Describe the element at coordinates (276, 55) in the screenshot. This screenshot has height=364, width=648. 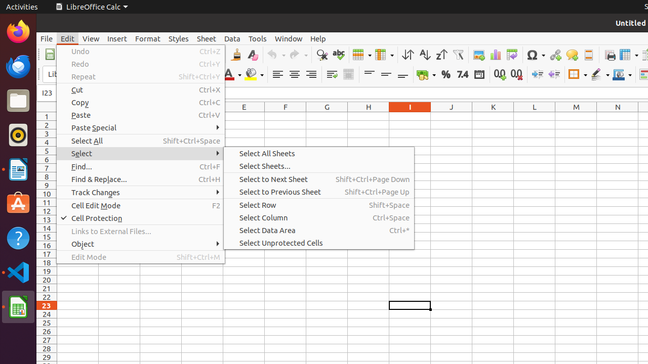
I see `Undo` at that location.